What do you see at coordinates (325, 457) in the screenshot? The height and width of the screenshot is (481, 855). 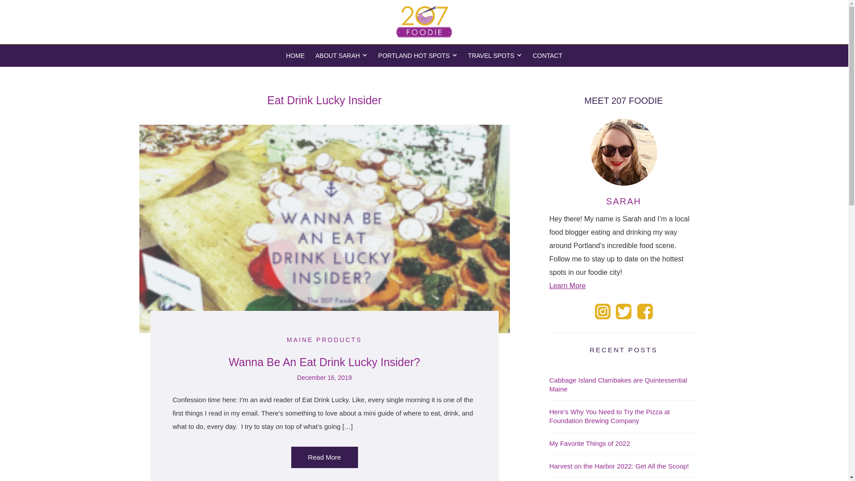 I see `Read More` at bounding box center [325, 457].